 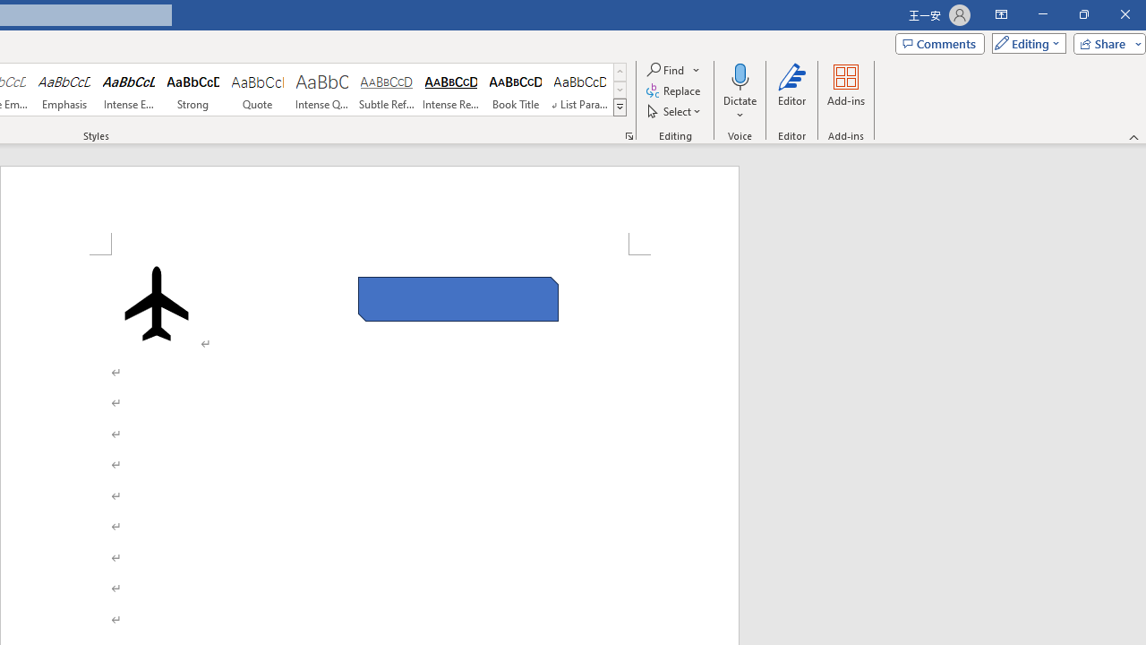 What do you see at coordinates (193, 90) in the screenshot?
I see `Strong` at bounding box center [193, 90].